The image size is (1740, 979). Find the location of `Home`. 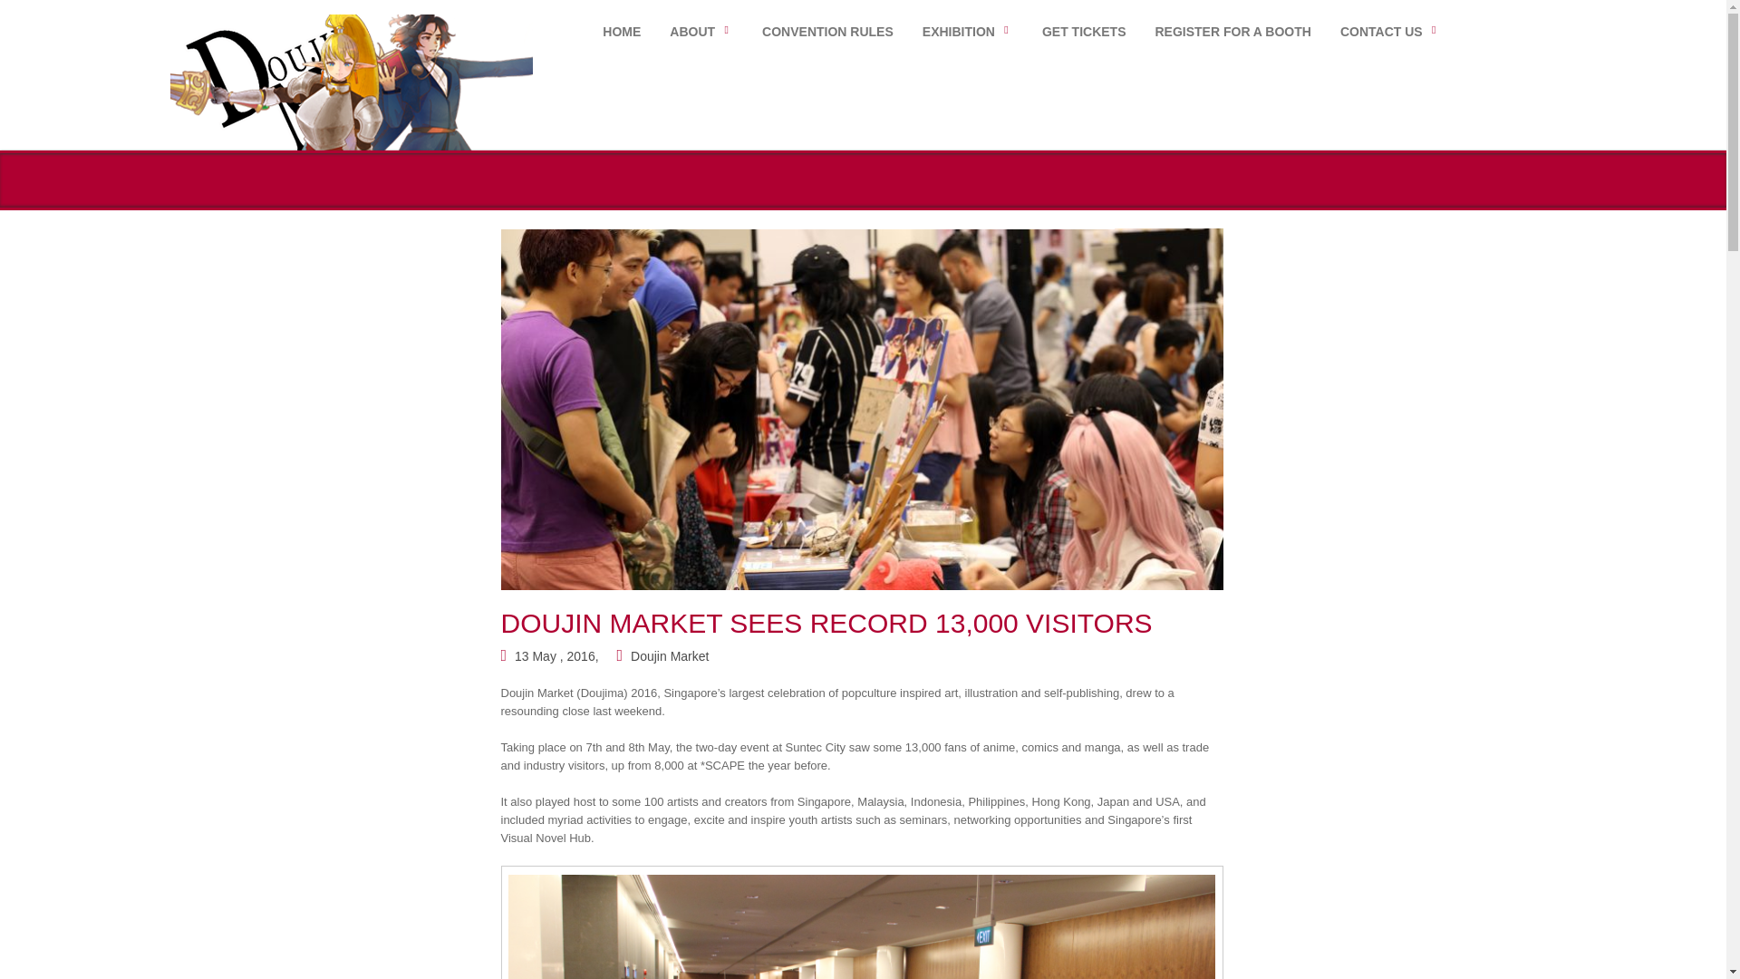

Home is located at coordinates (622, 32).